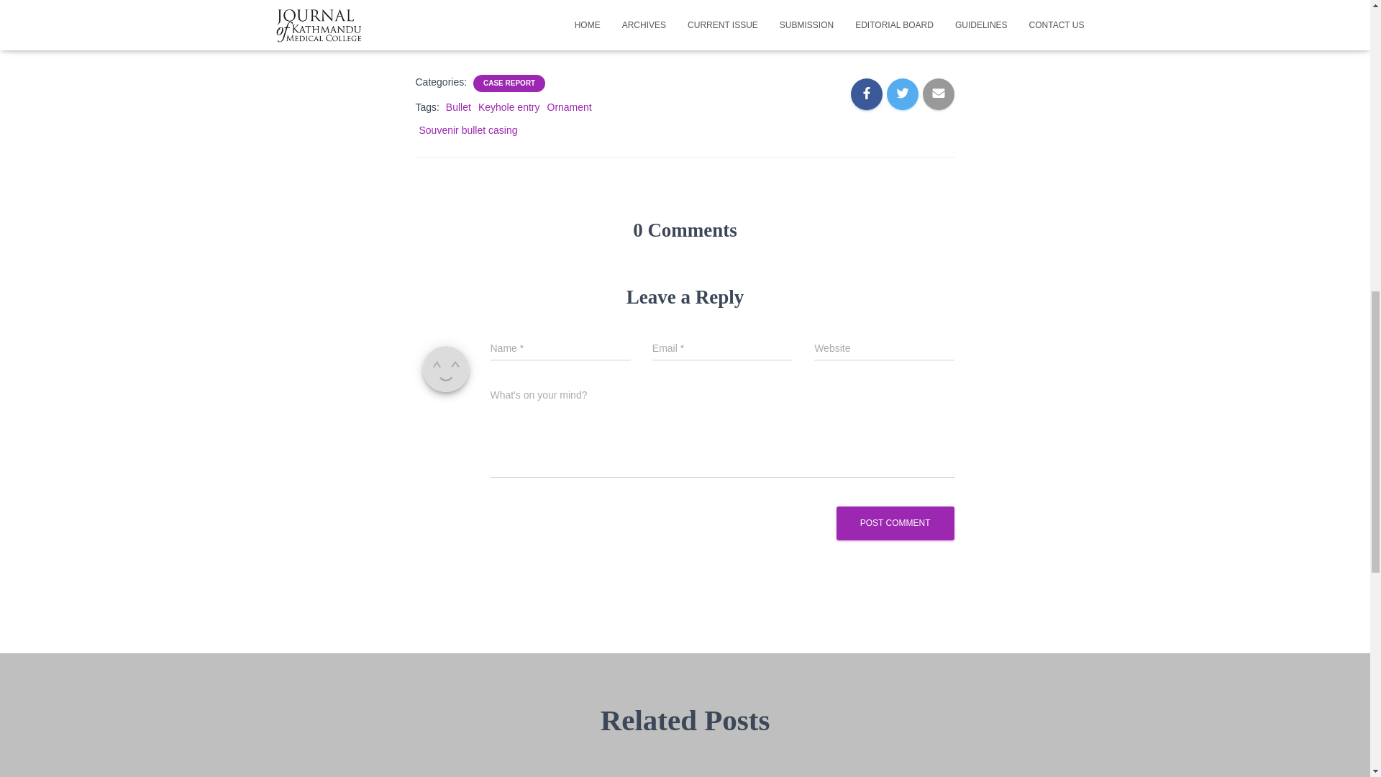 This screenshot has width=1381, height=777. I want to click on Keyhole entry, so click(509, 106).